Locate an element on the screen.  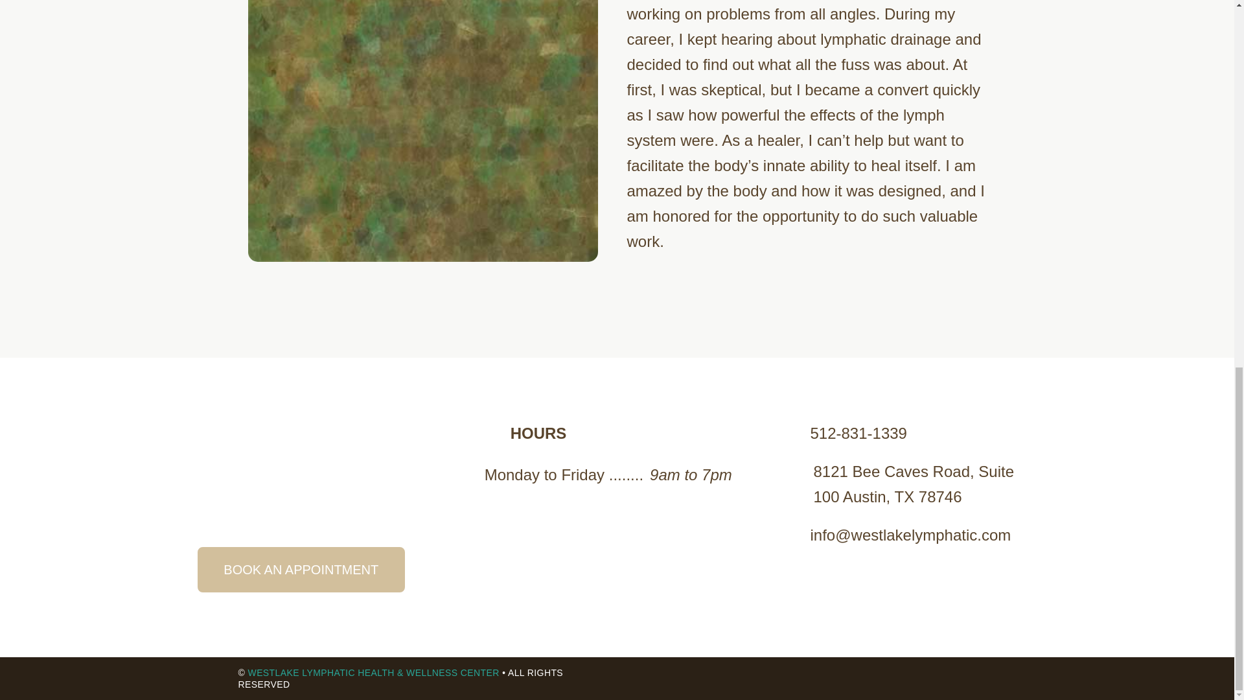
Email Us is located at coordinates (890, 534).